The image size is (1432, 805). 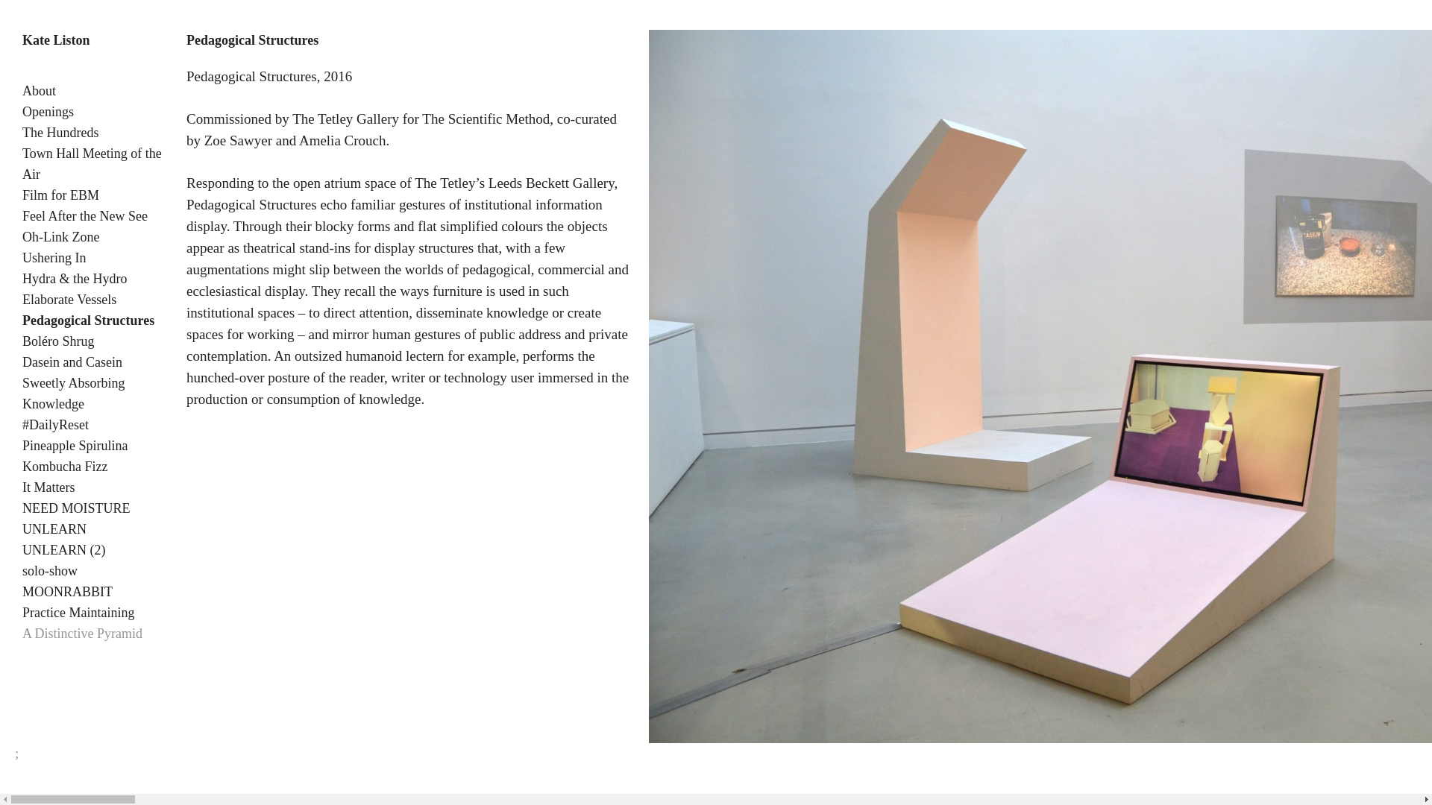 What do you see at coordinates (49, 571) in the screenshot?
I see `solo-show` at bounding box center [49, 571].